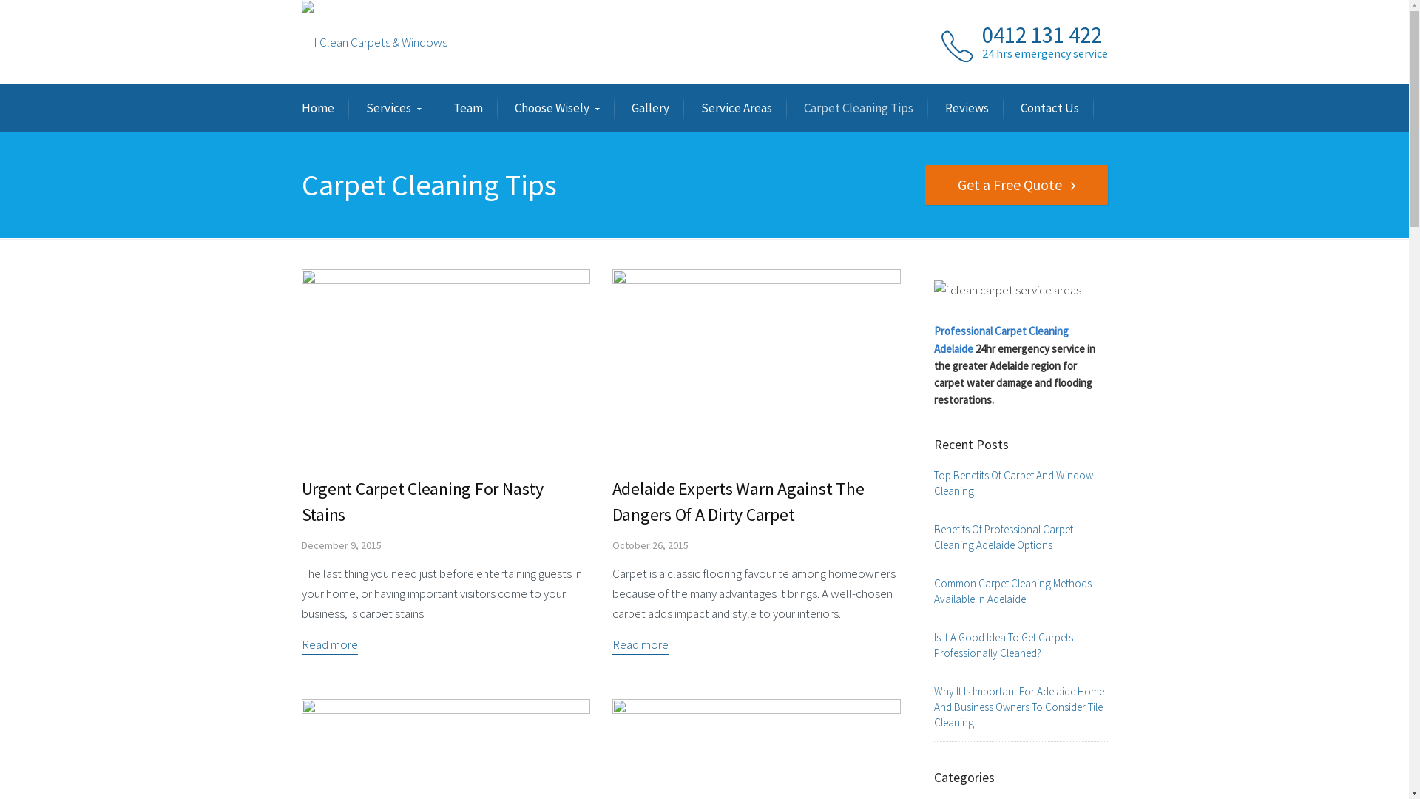 This screenshot has height=799, width=1420. I want to click on Is It A Good Idea To Get Carpets Professionally Cleaned?, so click(1003, 645).